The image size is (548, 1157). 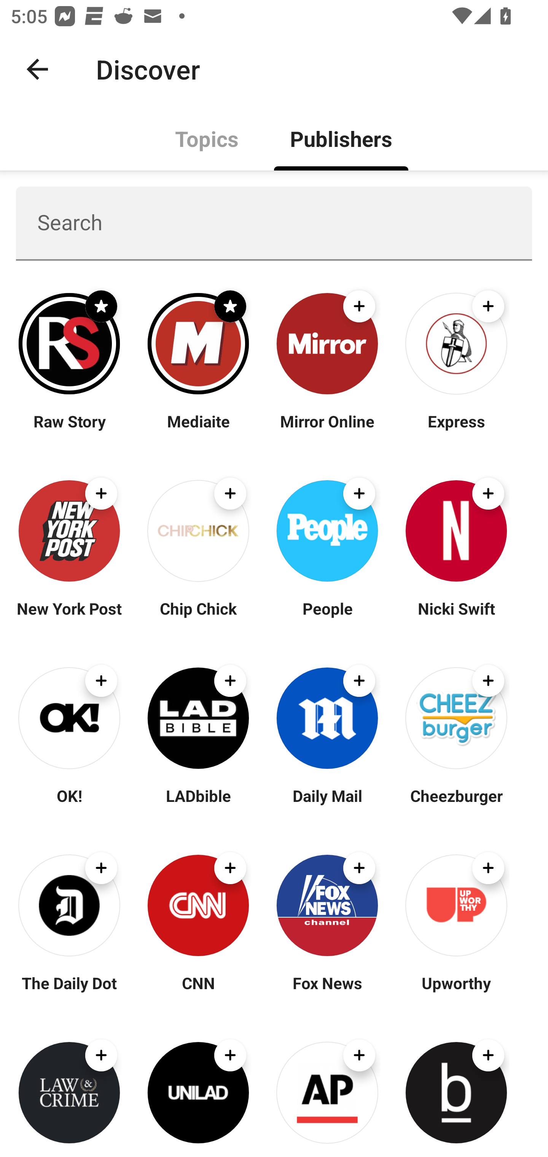 What do you see at coordinates (69, 430) in the screenshot?
I see `Raw Story` at bounding box center [69, 430].